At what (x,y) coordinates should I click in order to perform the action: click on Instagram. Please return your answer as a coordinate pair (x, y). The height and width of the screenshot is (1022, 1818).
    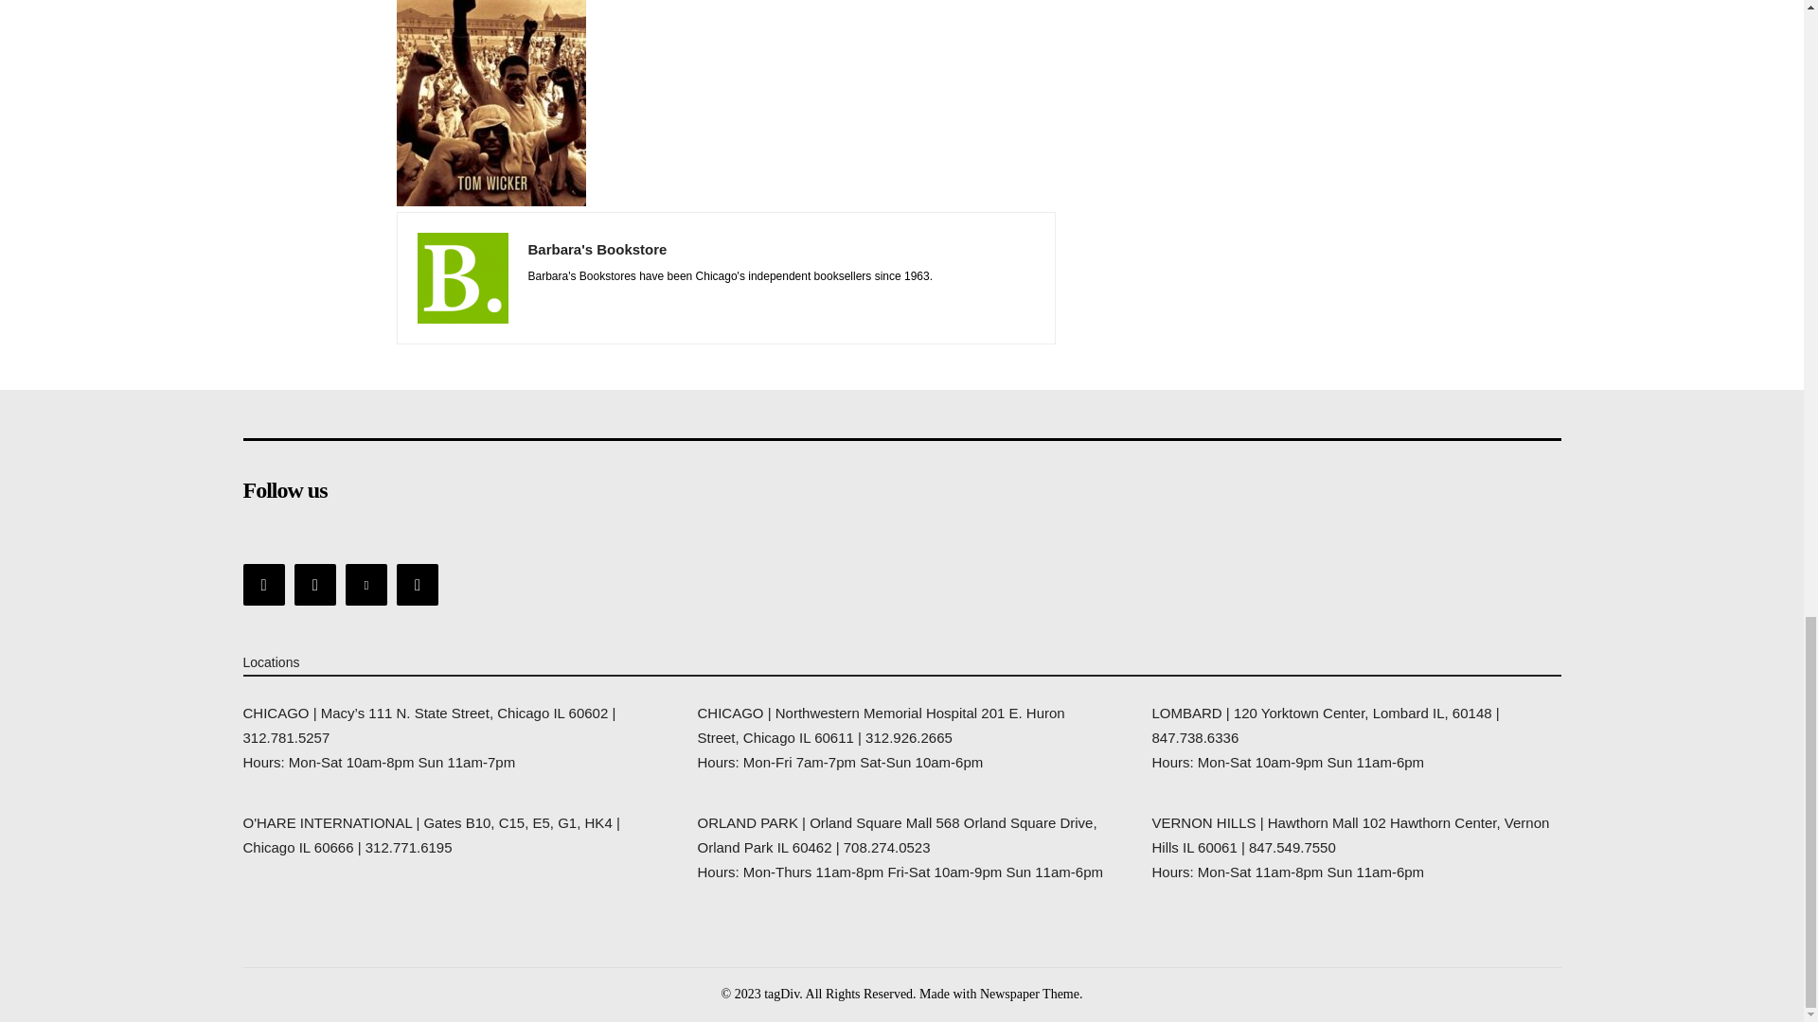
    Looking at the image, I should click on (315, 584).